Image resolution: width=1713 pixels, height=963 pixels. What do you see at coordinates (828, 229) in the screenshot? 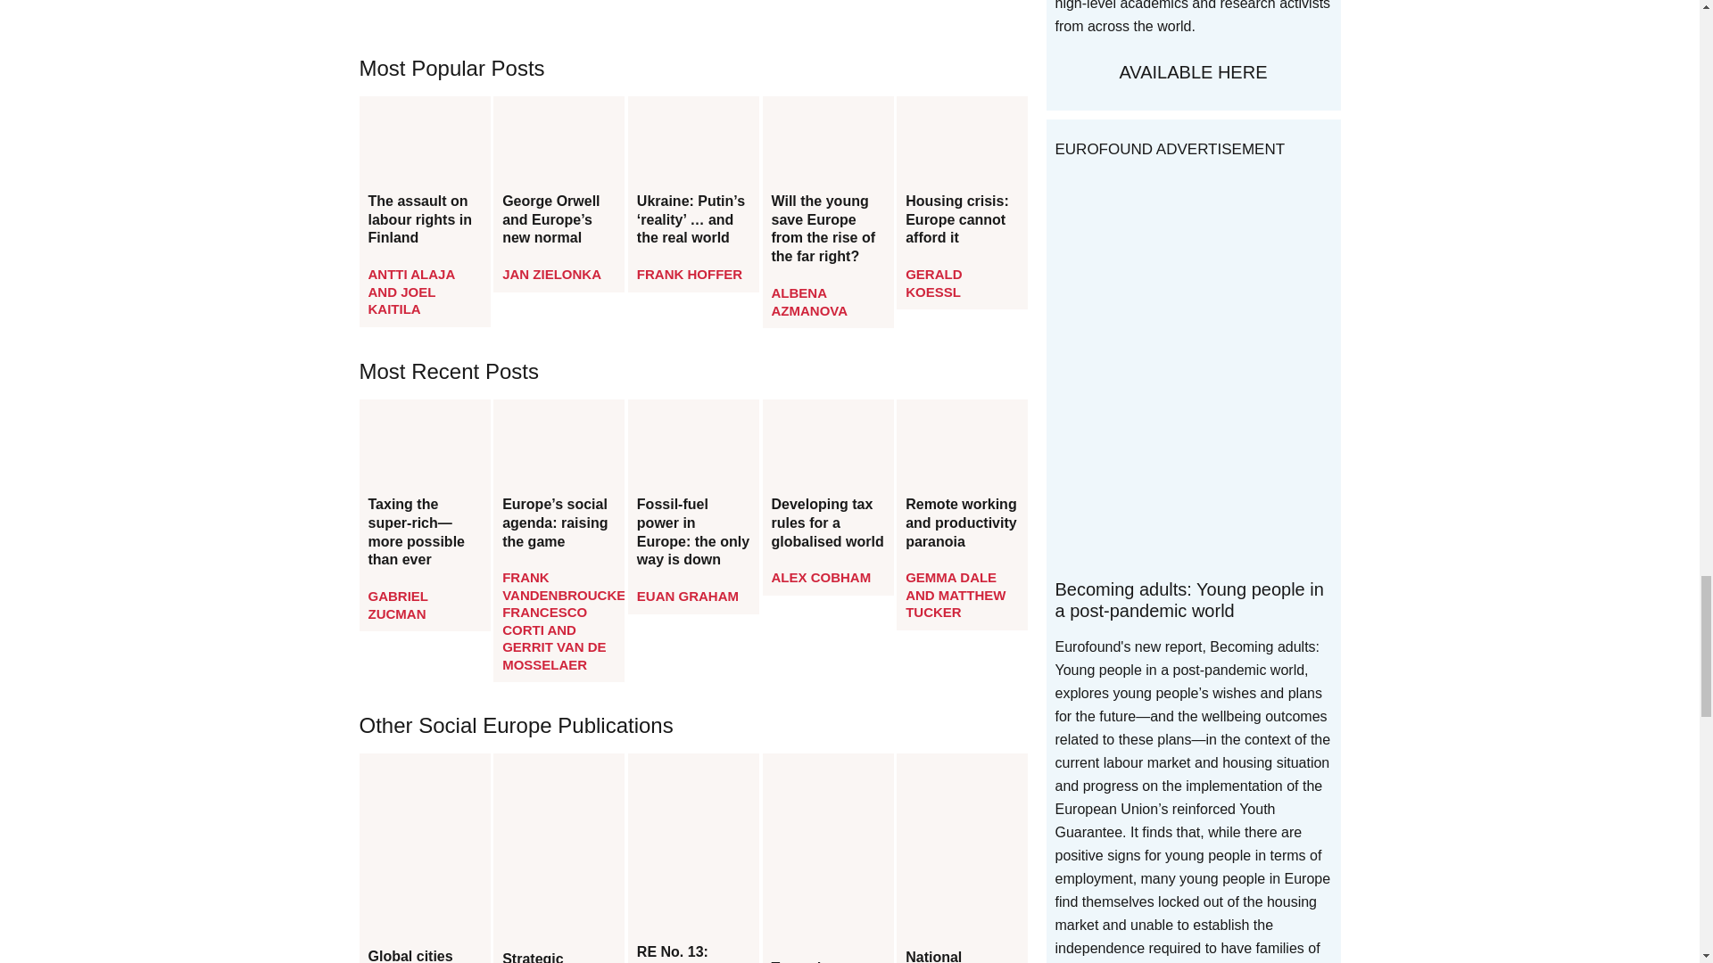
I see `Will the young save Europe from the rise of the far right?` at bounding box center [828, 229].